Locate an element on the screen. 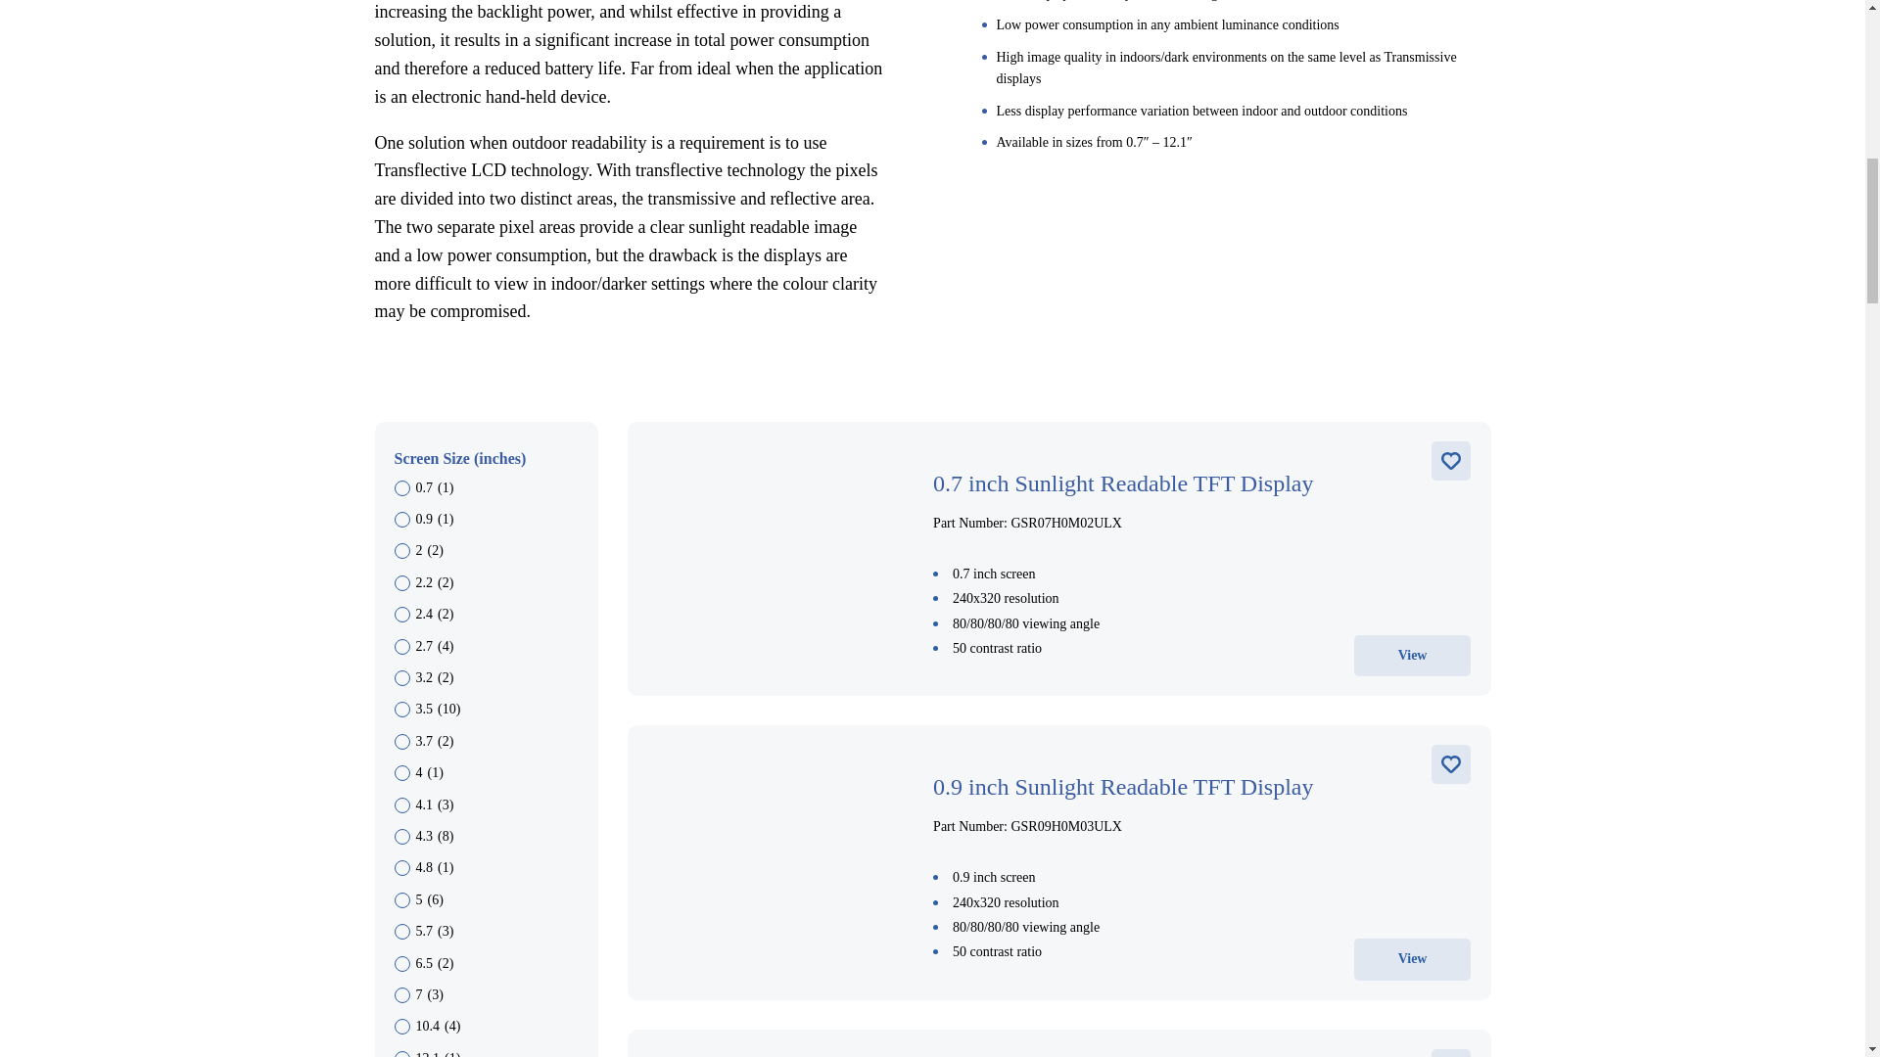 Image resolution: width=1880 pixels, height=1057 pixels. View is located at coordinates (1412, 959).